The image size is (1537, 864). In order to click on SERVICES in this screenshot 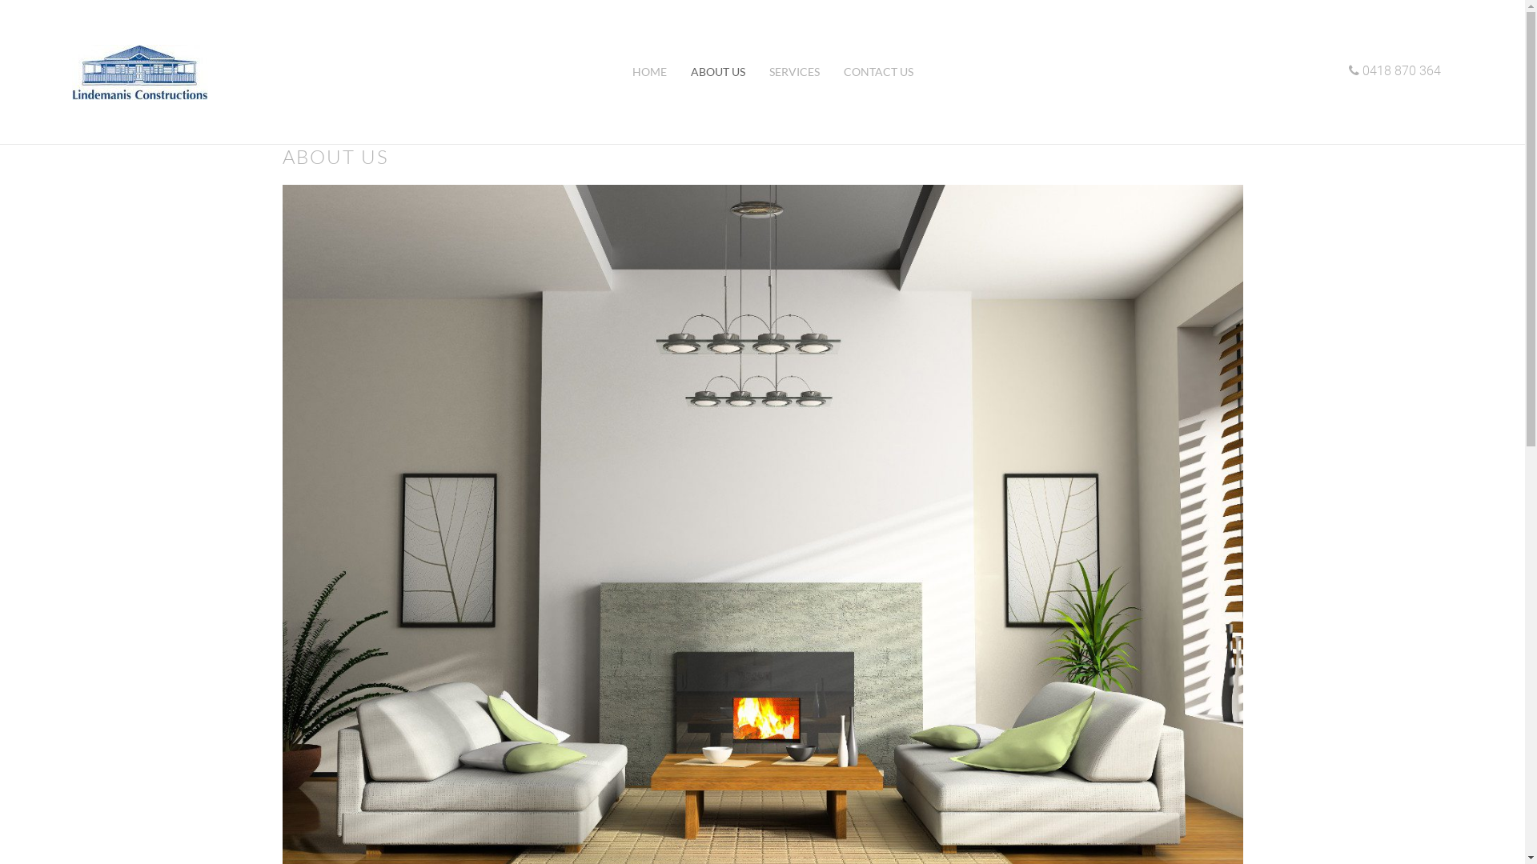, I will do `click(794, 72)`.